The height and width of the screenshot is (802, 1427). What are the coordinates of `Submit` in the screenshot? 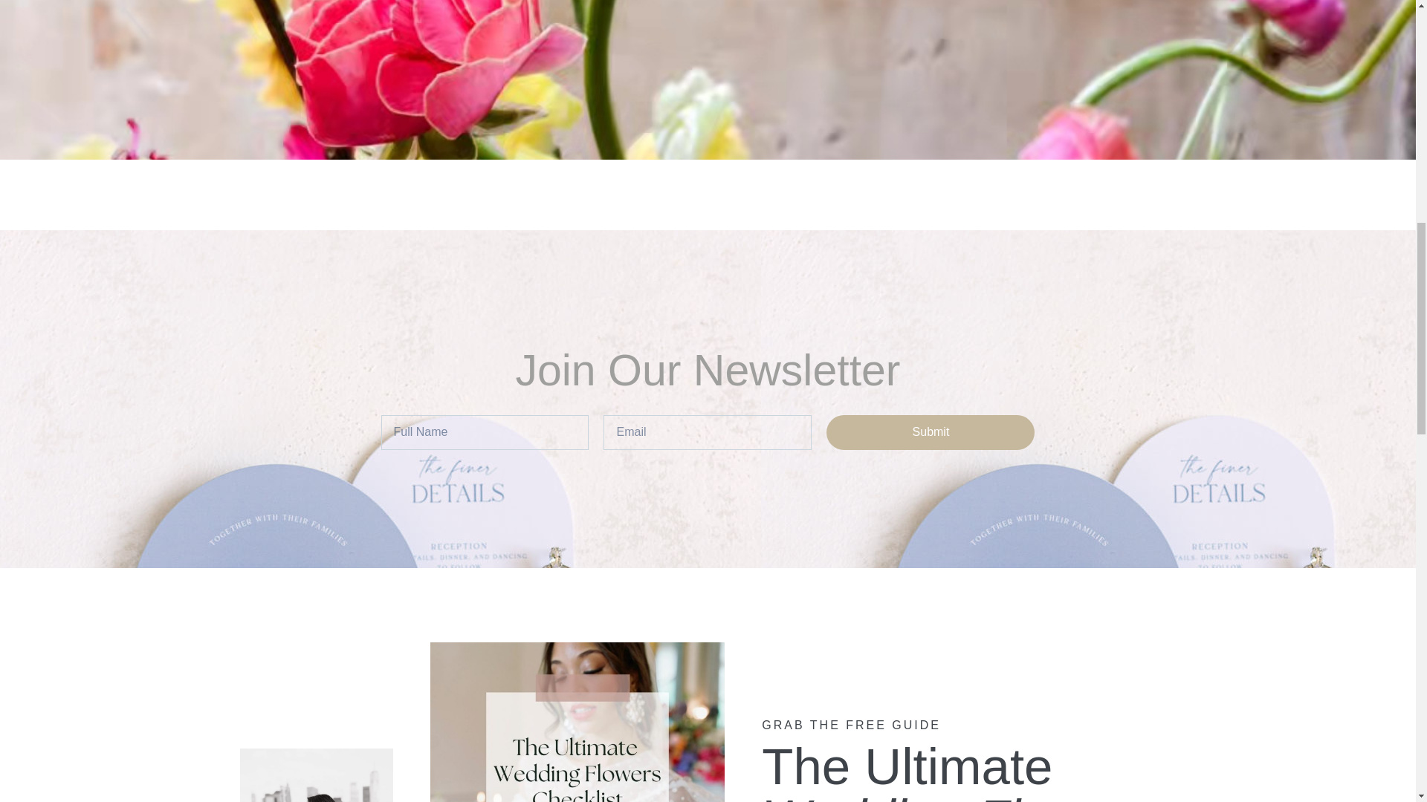 It's located at (931, 432).